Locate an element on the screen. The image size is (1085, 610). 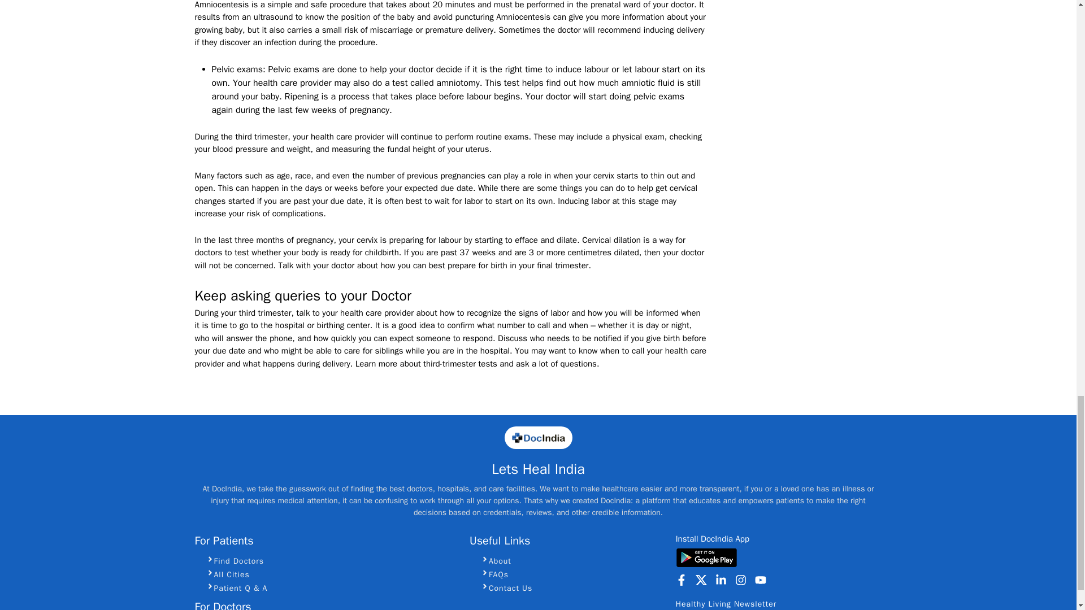
Contact Us is located at coordinates (573, 587).